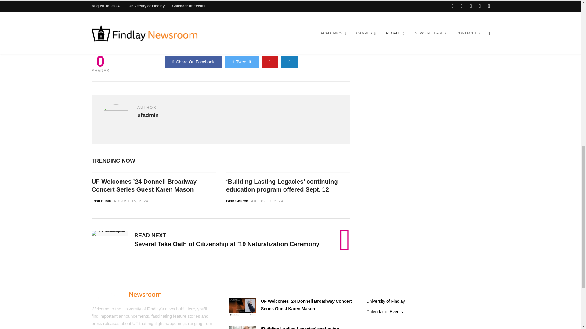 This screenshot has height=329, width=586. What do you see at coordinates (270, 62) in the screenshot?
I see `Share On Pinterest` at bounding box center [270, 62].